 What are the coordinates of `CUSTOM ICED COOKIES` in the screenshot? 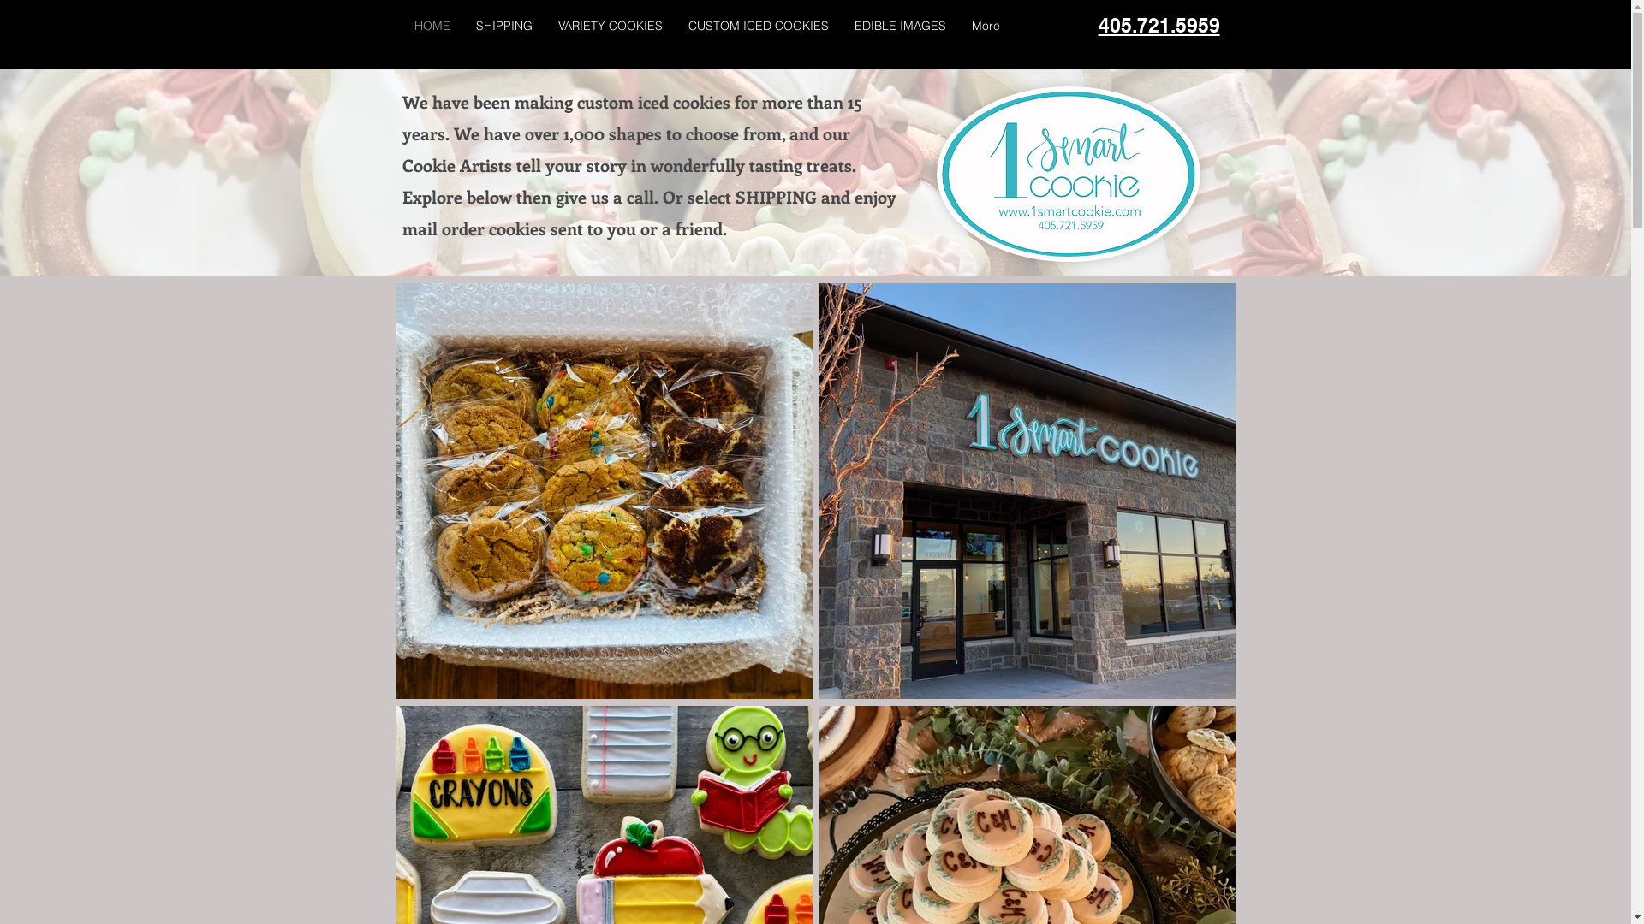 It's located at (758, 26).